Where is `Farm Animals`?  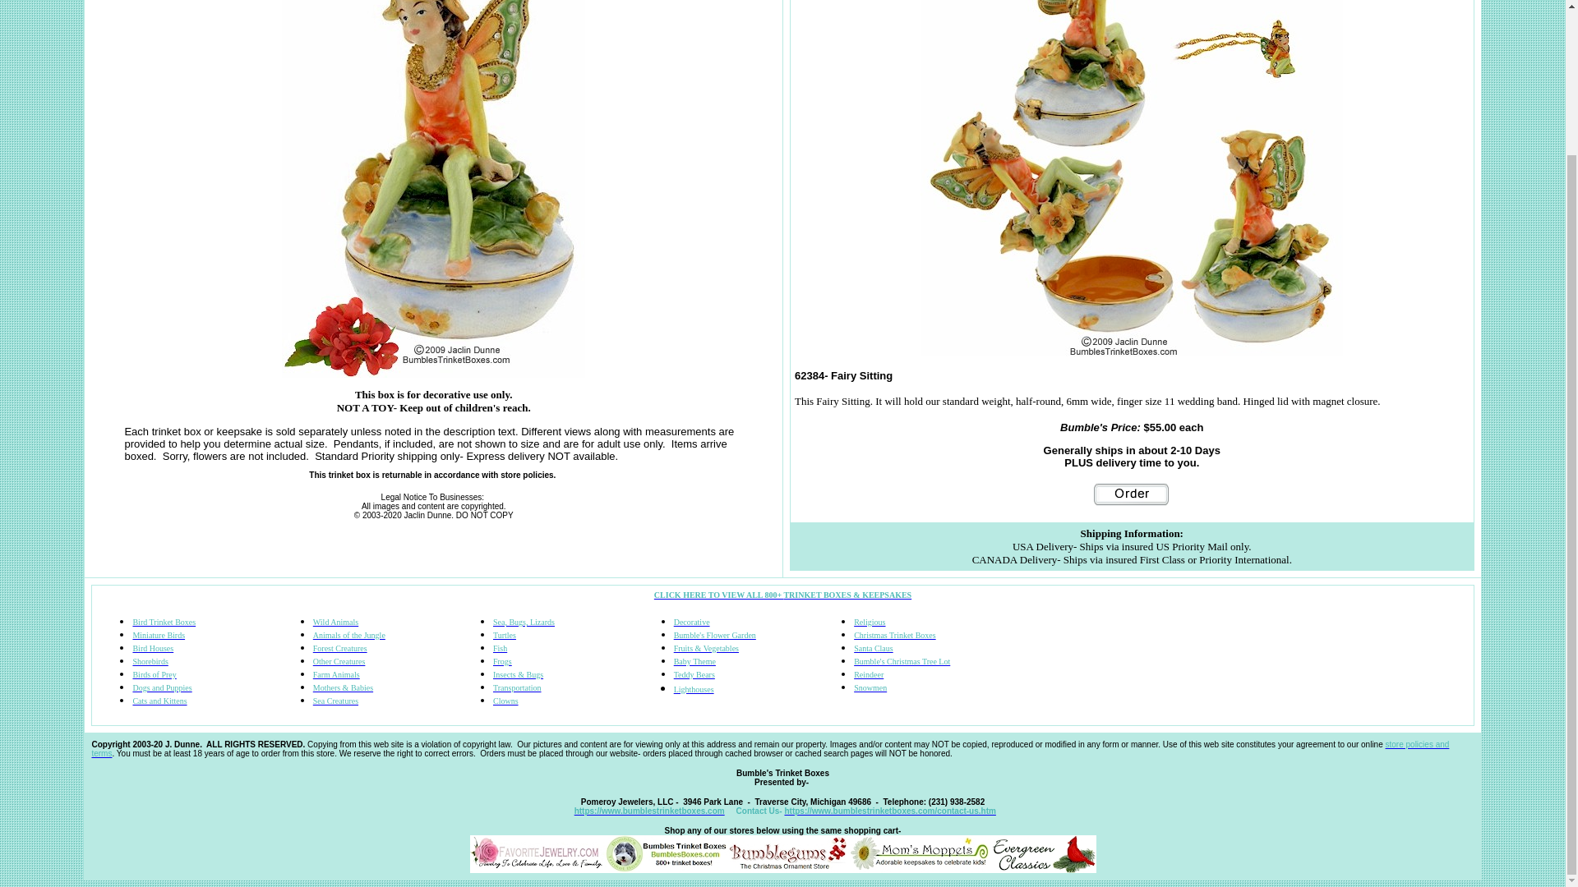 Farm Animals is located at coordinates (335, 675).